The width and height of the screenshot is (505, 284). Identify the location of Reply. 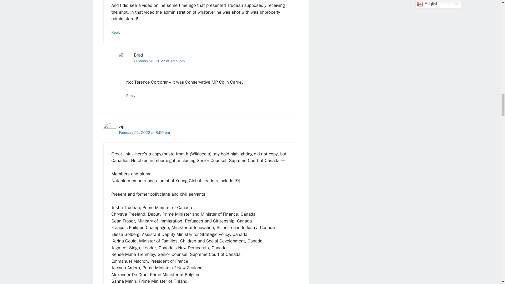
(131, 96).